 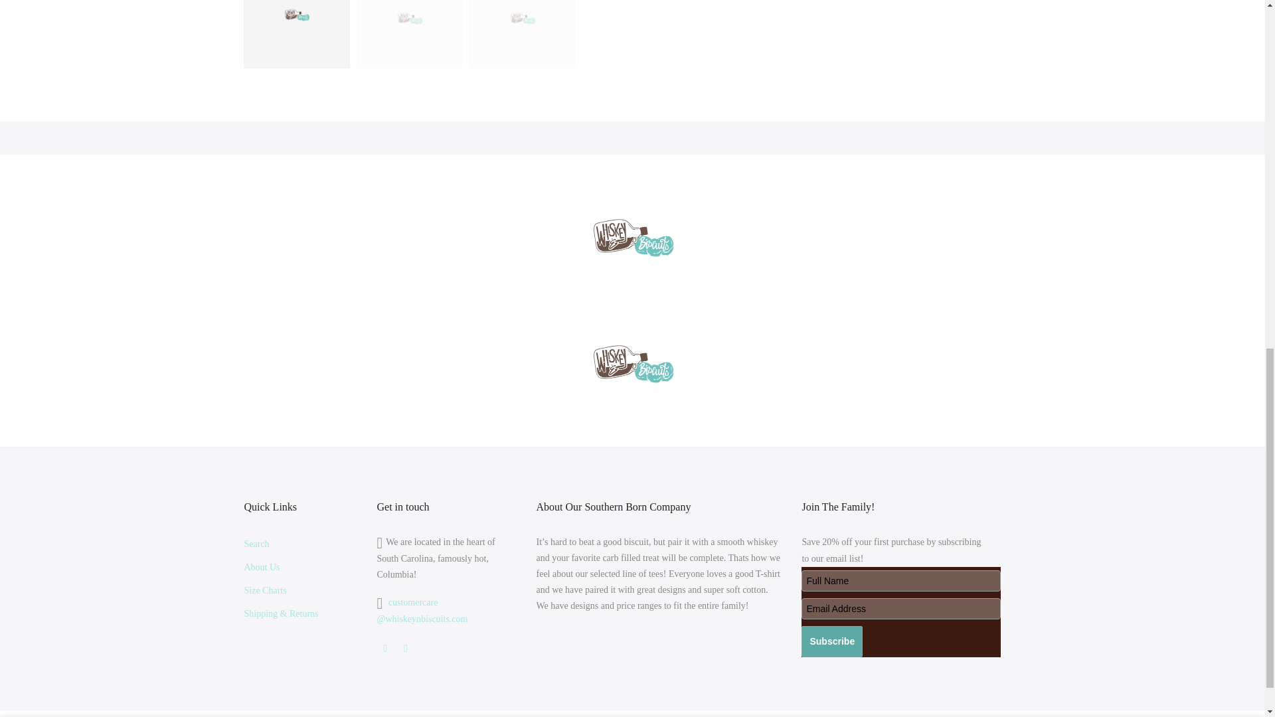 I want to click on Search, so click(x=256, y=544).